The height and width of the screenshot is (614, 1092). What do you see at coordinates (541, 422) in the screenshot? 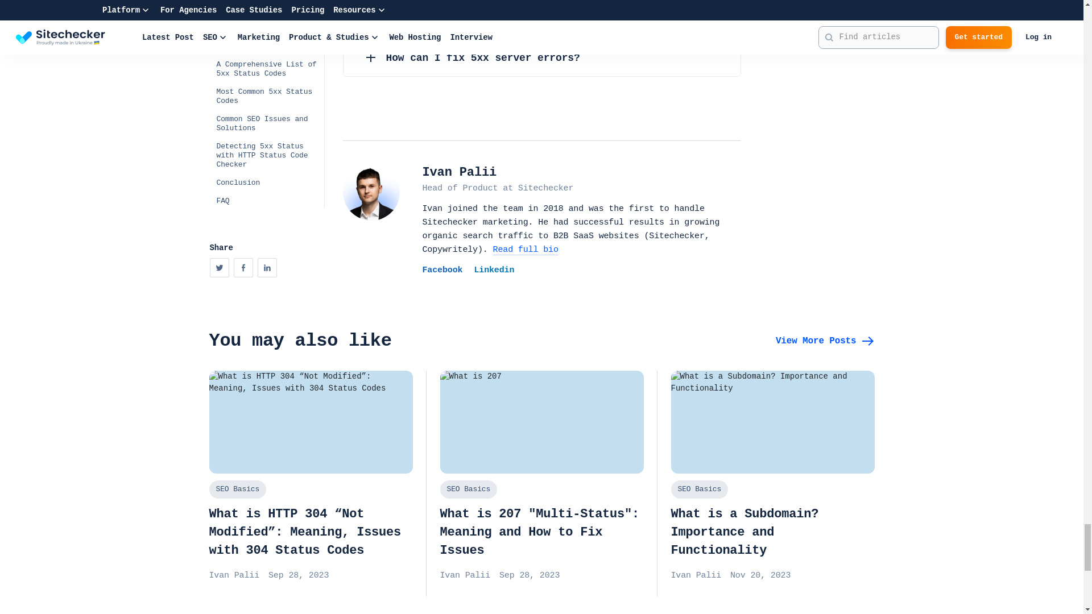
I see `What is 207 ` at bounding box center [541, 422].